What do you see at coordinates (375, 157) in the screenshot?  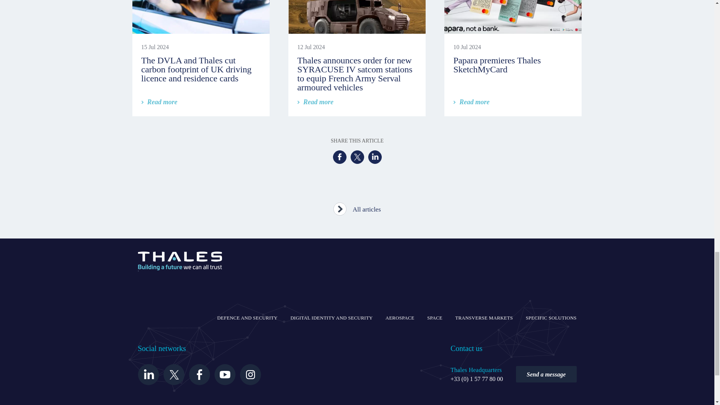 I see `LinkedIn` at bounding box center [375, 157].